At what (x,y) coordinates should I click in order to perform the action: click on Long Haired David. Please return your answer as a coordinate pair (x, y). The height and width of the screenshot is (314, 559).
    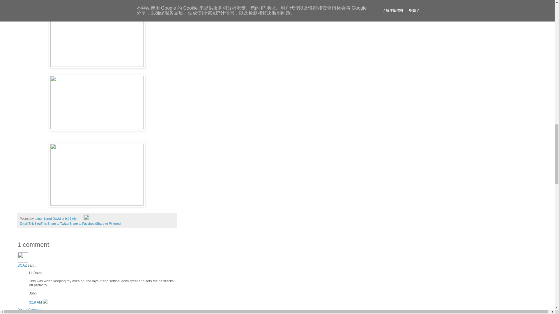
    Looking at the image, I should click on (48, 219).